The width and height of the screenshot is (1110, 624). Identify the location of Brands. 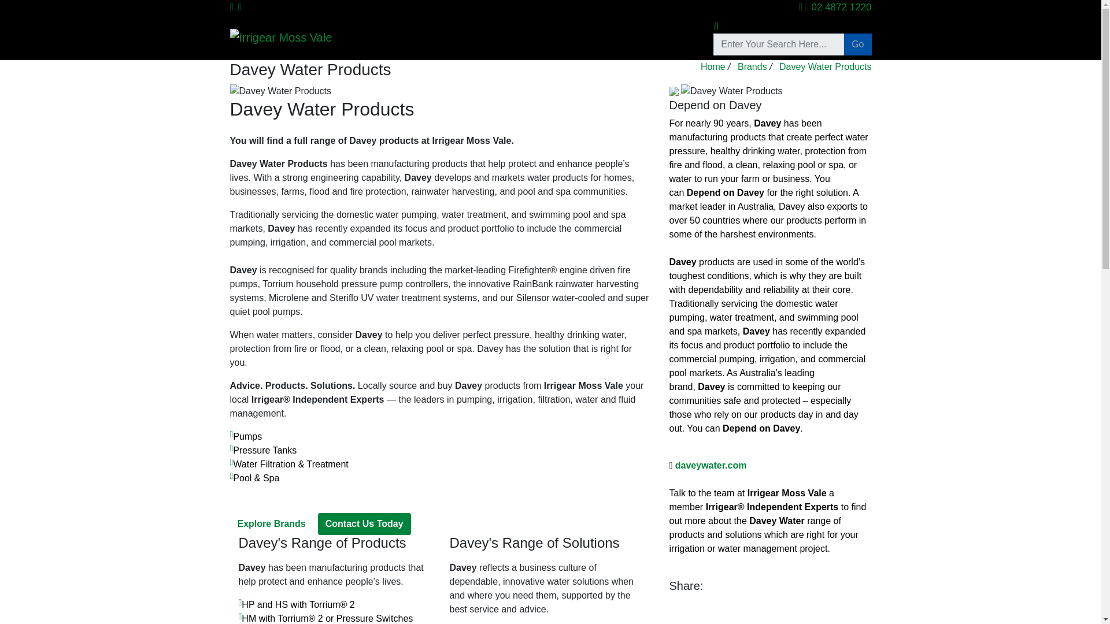
(752, 66).